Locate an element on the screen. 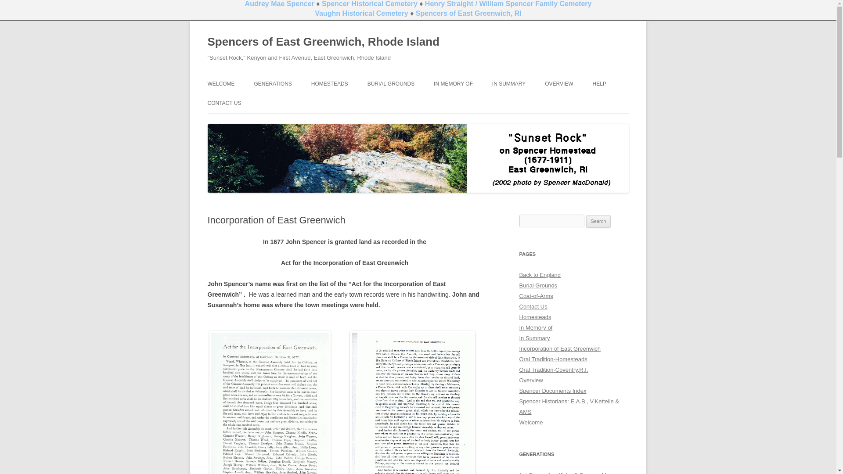 The height and width of the screenshot is (474, 843). HOMESTEADS is located at coordinates (329, 83).